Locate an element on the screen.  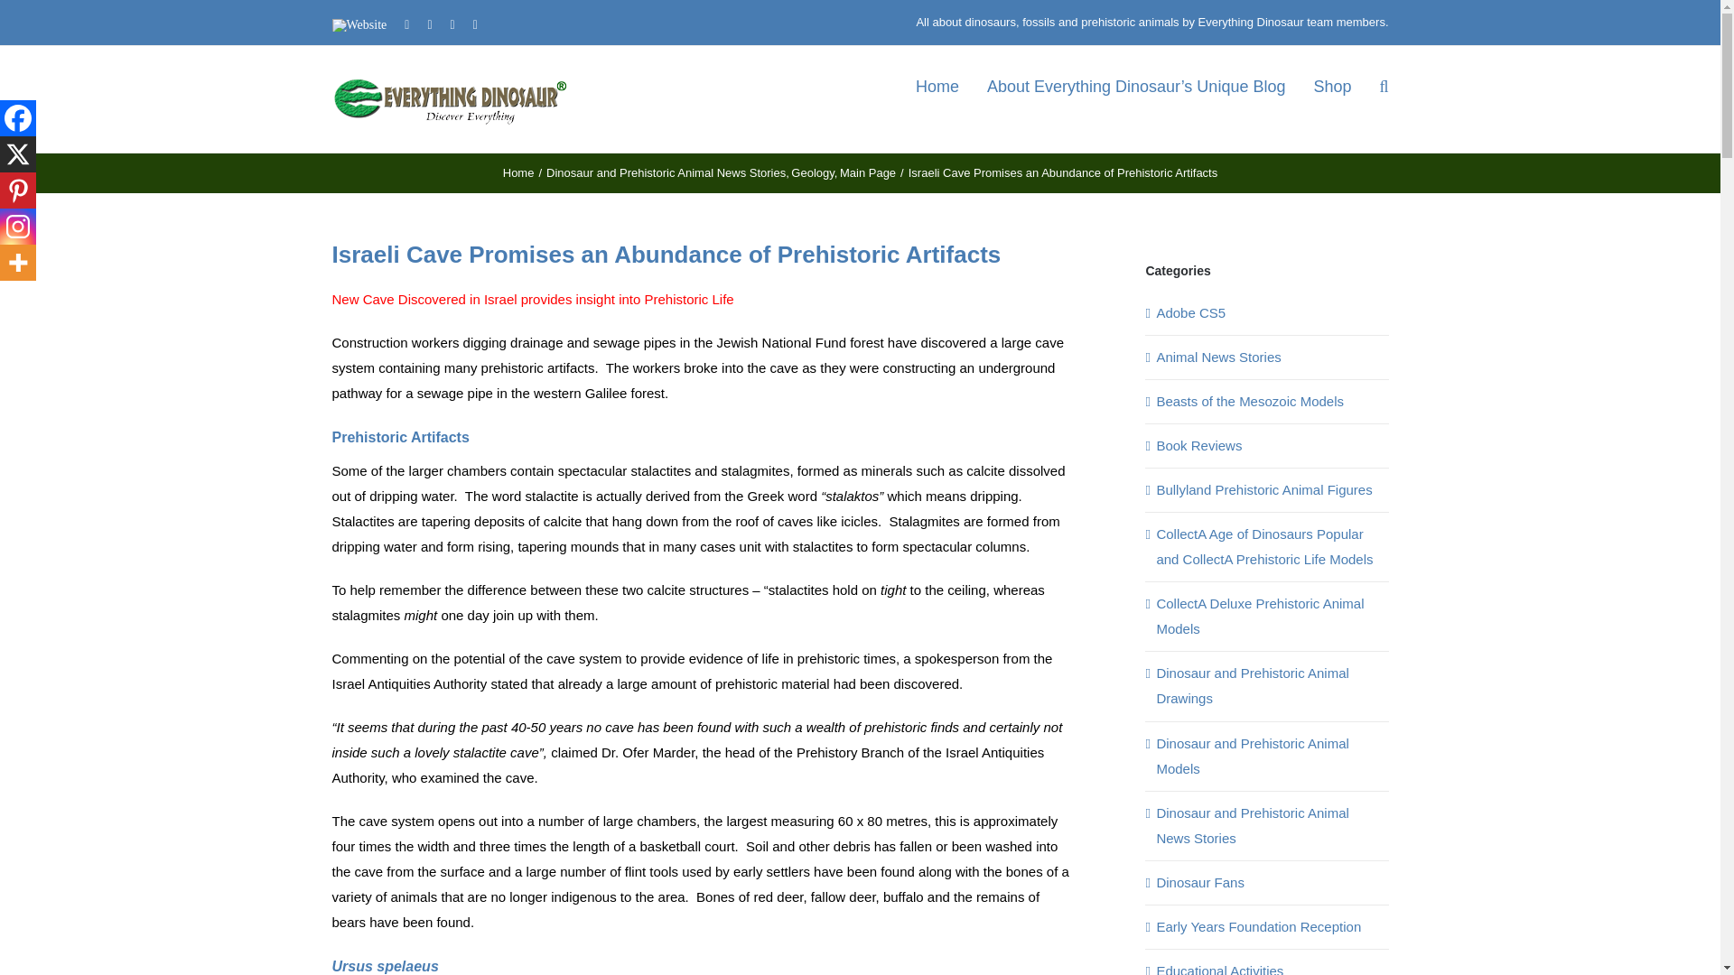
More is located at coordinates (18, 263).